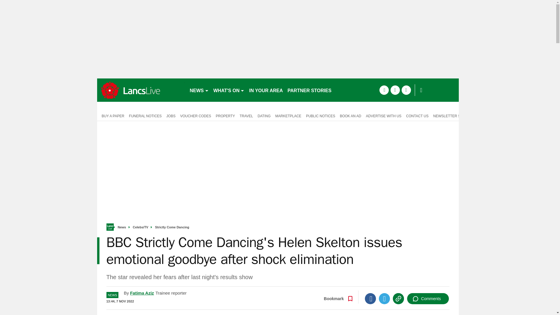 This screenshot has width=560, height=315. I want to click on MARKETPLACE, so click(288, 116).